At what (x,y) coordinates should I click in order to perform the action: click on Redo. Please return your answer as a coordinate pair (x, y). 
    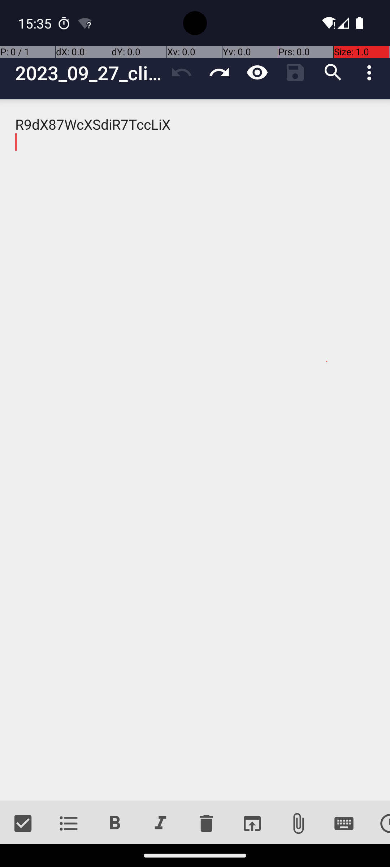
    Looking at the image, I should click on (220, 73).